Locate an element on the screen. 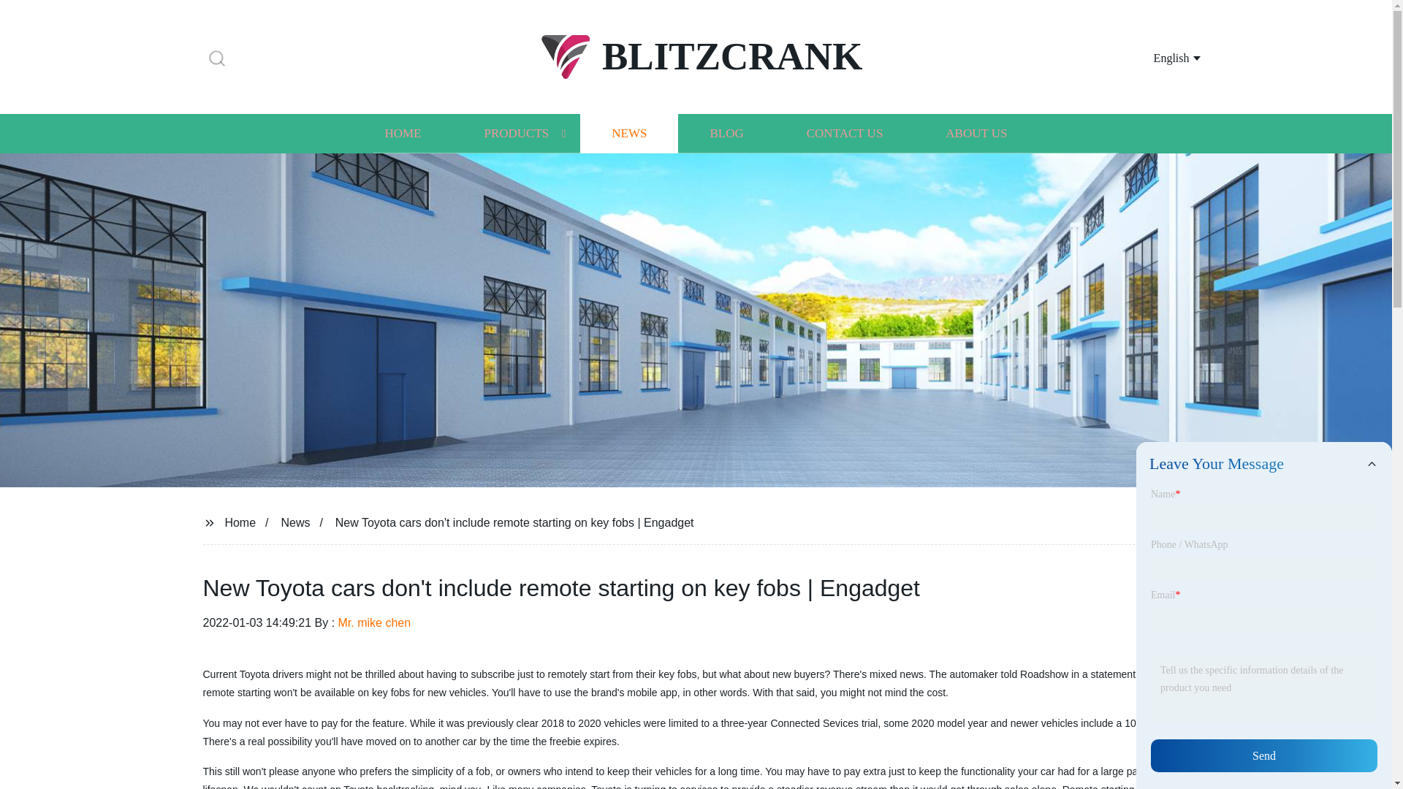 The image size is (1403, 789). PRODUCTS is located at coordinates (516, 133).